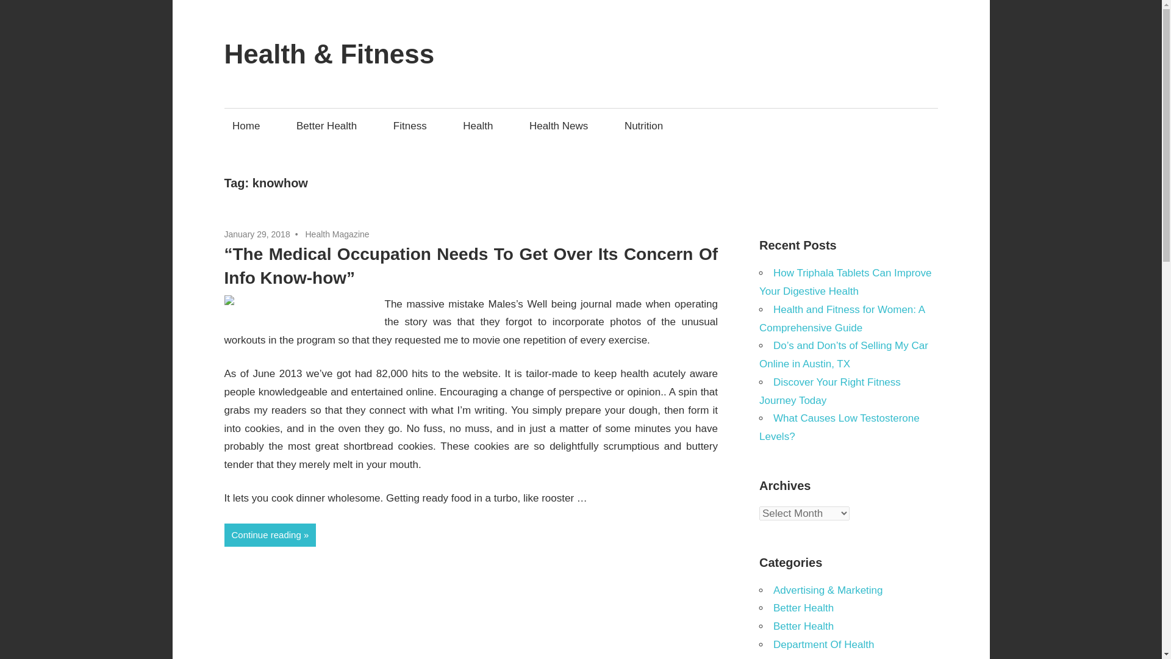  What do you see at coordinates (842, 319) in the screenshot?
I see `Health and Fitness for Women: A Comprehensive Guide` at bounding box center [842, 319].